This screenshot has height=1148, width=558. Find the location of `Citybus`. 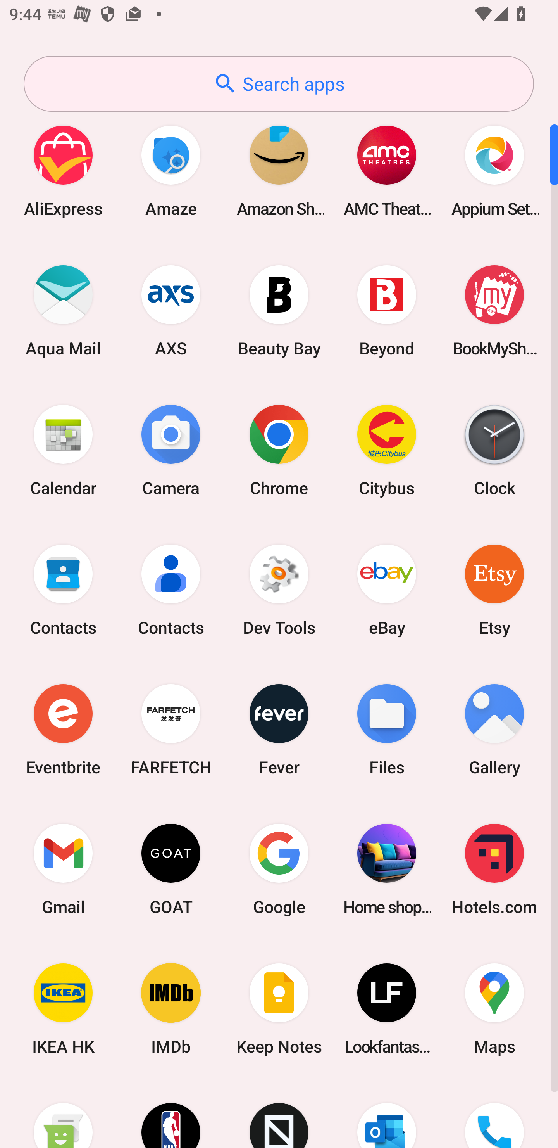

Citybus is located at coordinates (387, 450).